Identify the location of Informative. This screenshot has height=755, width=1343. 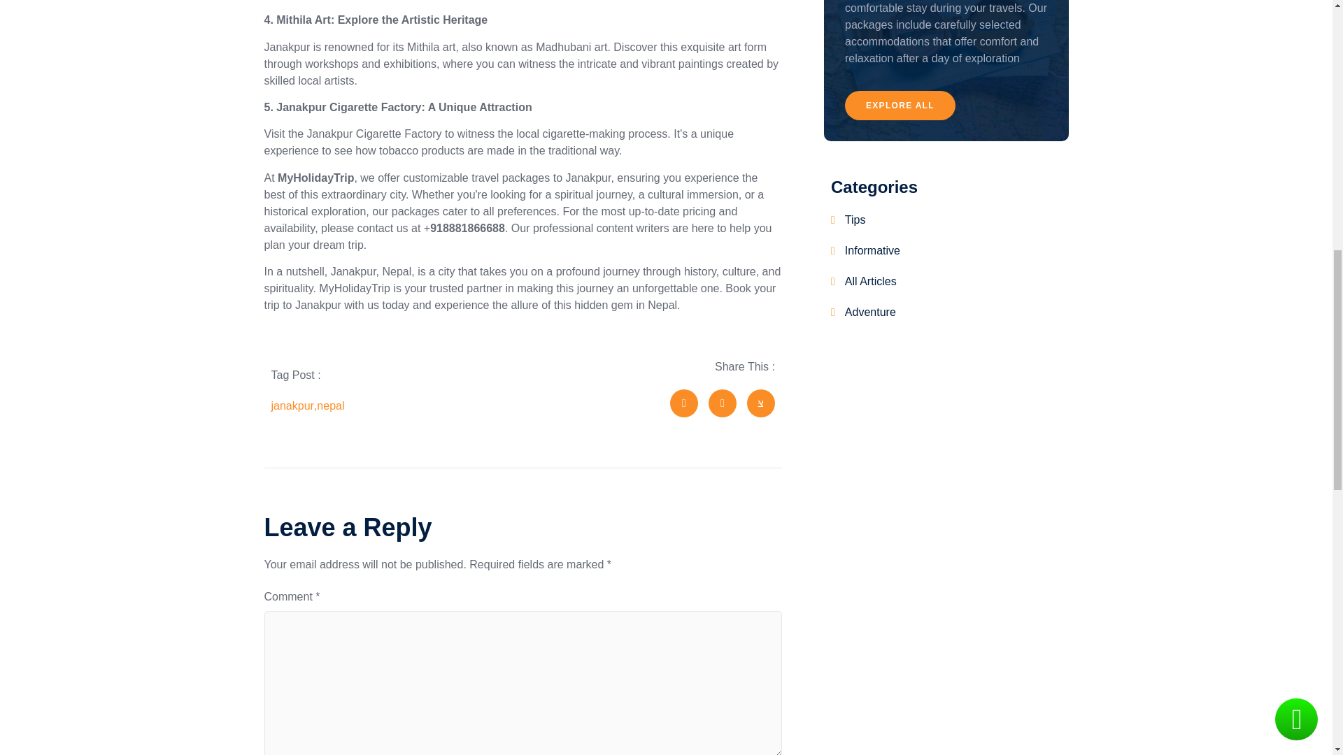
(865, 250).